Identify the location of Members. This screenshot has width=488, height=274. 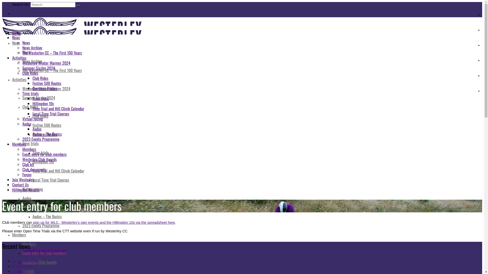
(29, 244).